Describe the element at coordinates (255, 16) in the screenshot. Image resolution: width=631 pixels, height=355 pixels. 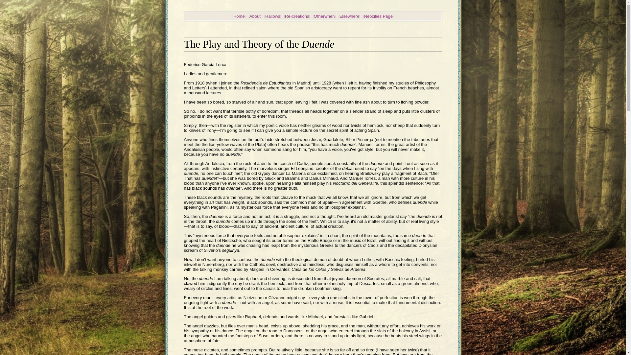
I see `About` at that location.